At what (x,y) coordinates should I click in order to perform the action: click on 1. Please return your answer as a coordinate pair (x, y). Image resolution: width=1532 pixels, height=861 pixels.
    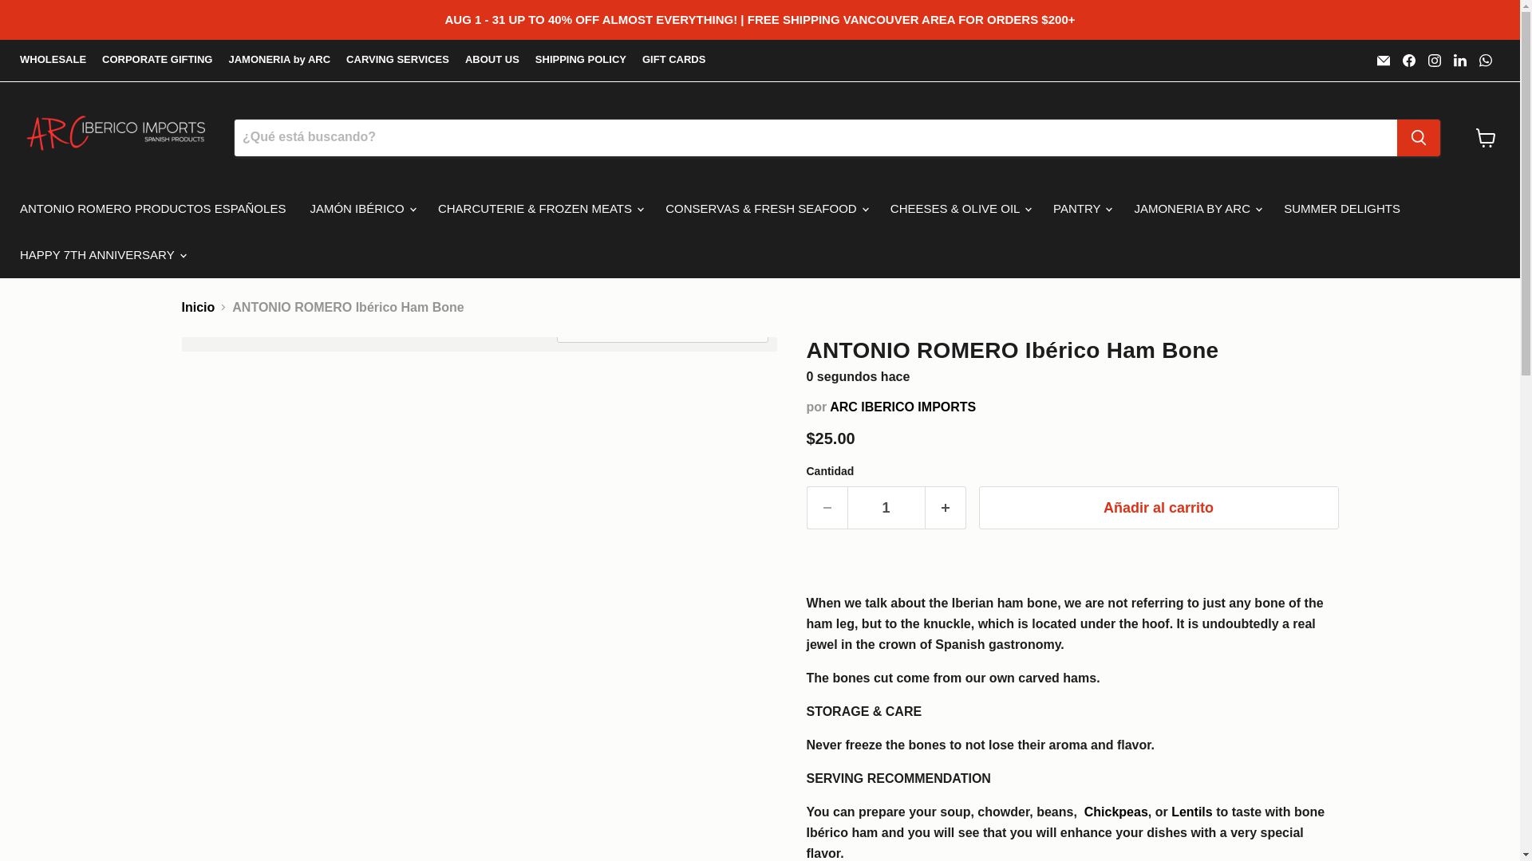
    Looking at the image, I should click on (886, 509).